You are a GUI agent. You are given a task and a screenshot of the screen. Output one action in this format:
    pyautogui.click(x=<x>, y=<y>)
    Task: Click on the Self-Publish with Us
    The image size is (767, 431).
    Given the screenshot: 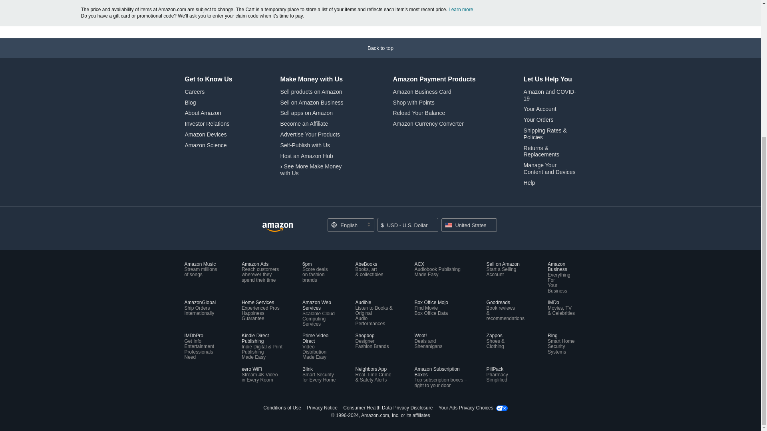 What is the action you would take?
    pyautogui.click(x=305, y=145)
    